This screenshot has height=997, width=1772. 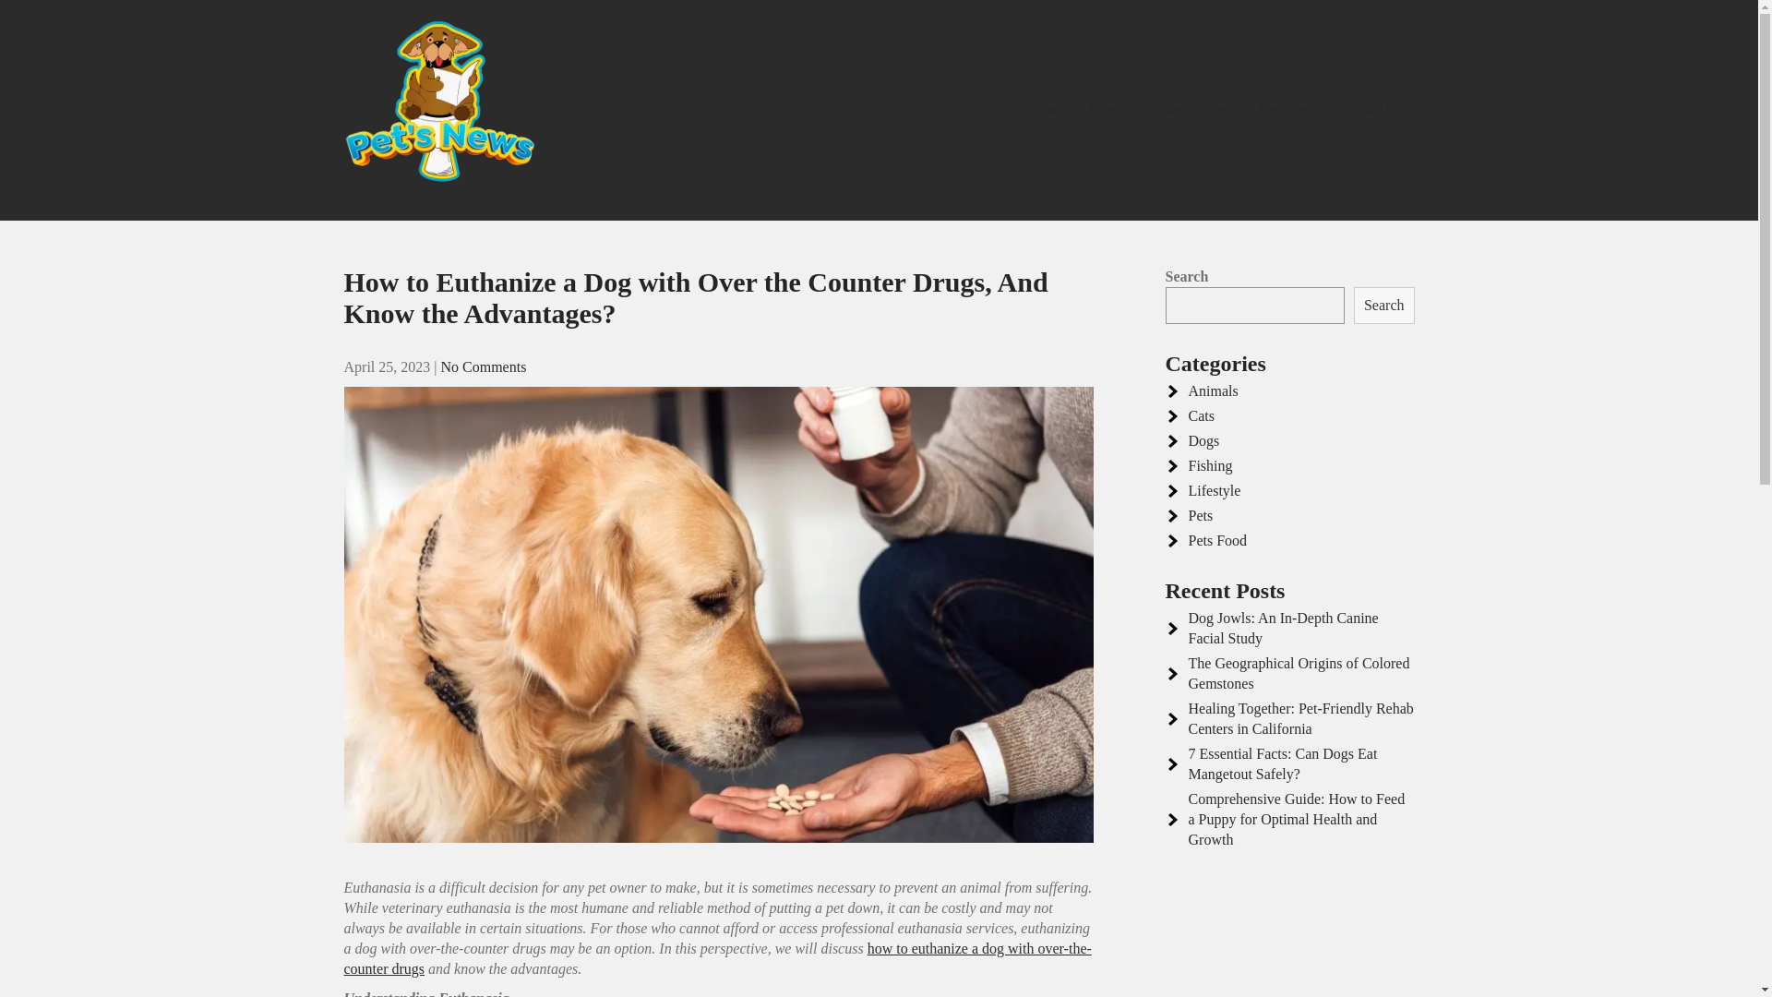 I want to click on Healing Together: Pet-Friendly Rehab Centers in California, so click(x=1301, y=718).